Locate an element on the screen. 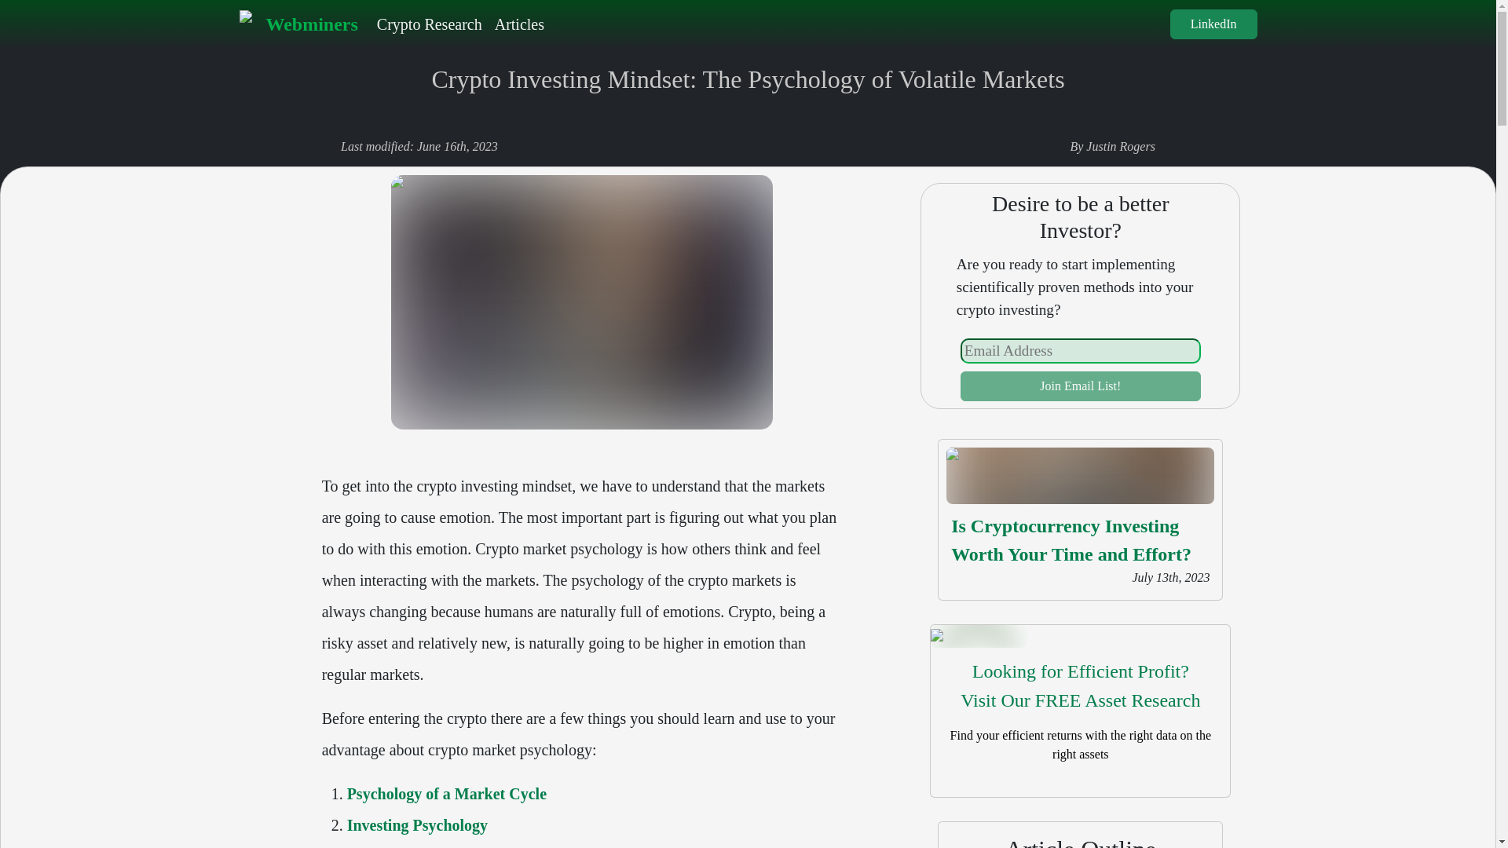  Crypto Research is located at coordinates (430, 24).